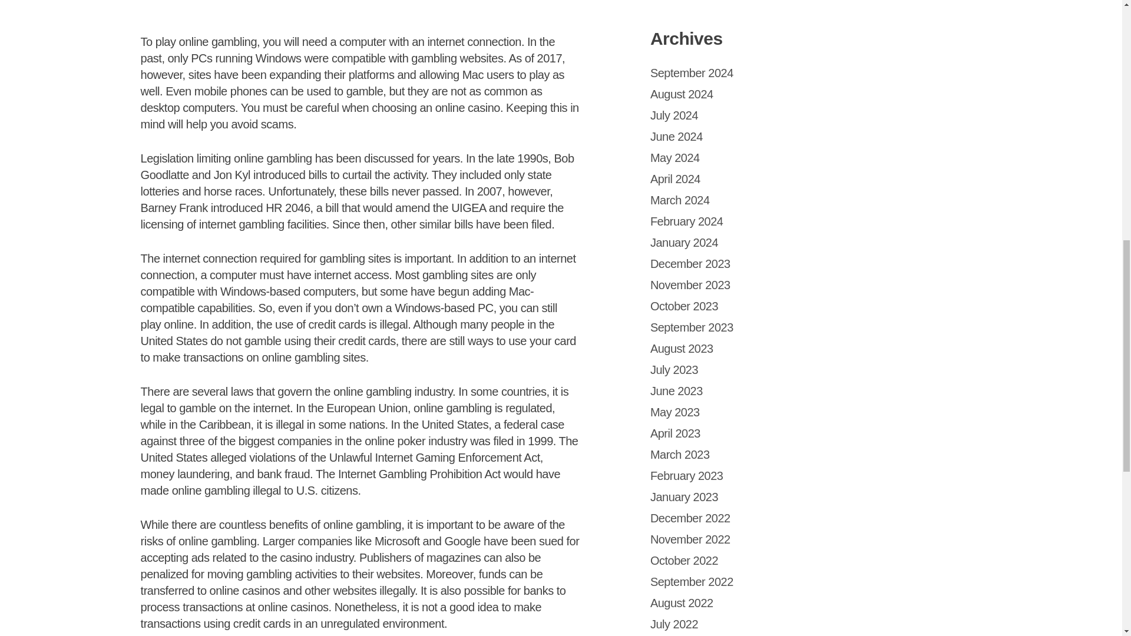  I want to click on September 2023, so click(692, 327).